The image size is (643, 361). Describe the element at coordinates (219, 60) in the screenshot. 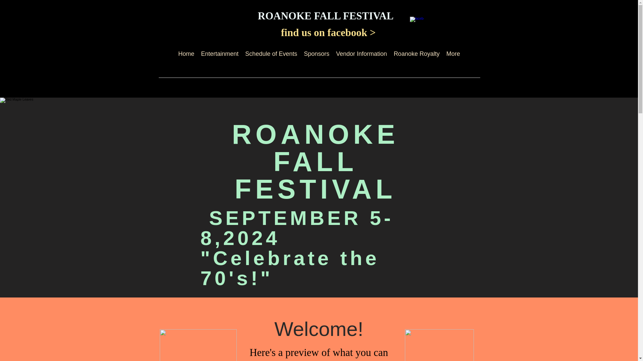

I see `Entertainment` at that location.